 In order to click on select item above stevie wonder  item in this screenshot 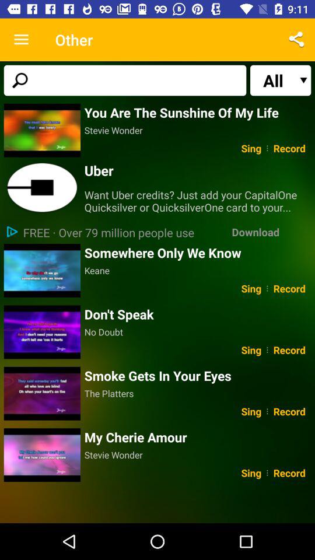, I will do `click(197, 437)`.